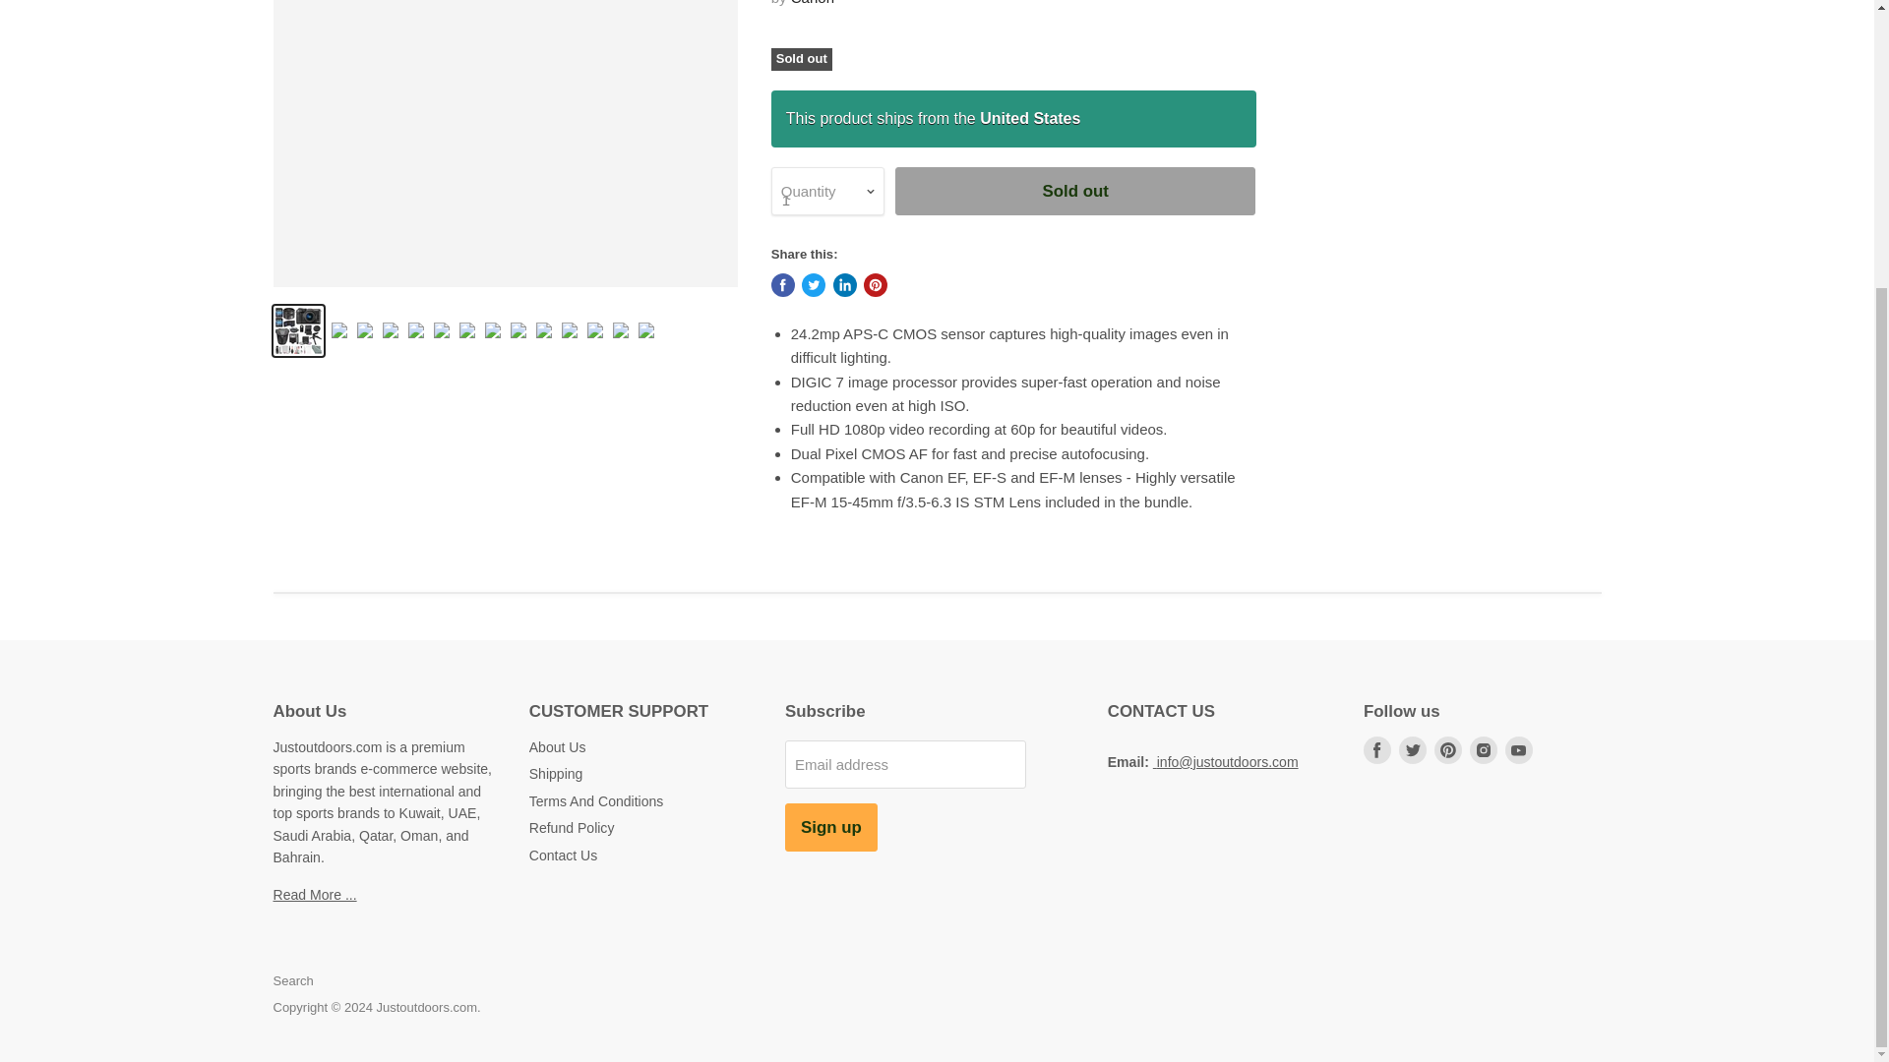 This screenshot has height=1062, width=1889. Describe the element at coordinates (1075, 191) in the screenshot. I see `Sold out` at that location.